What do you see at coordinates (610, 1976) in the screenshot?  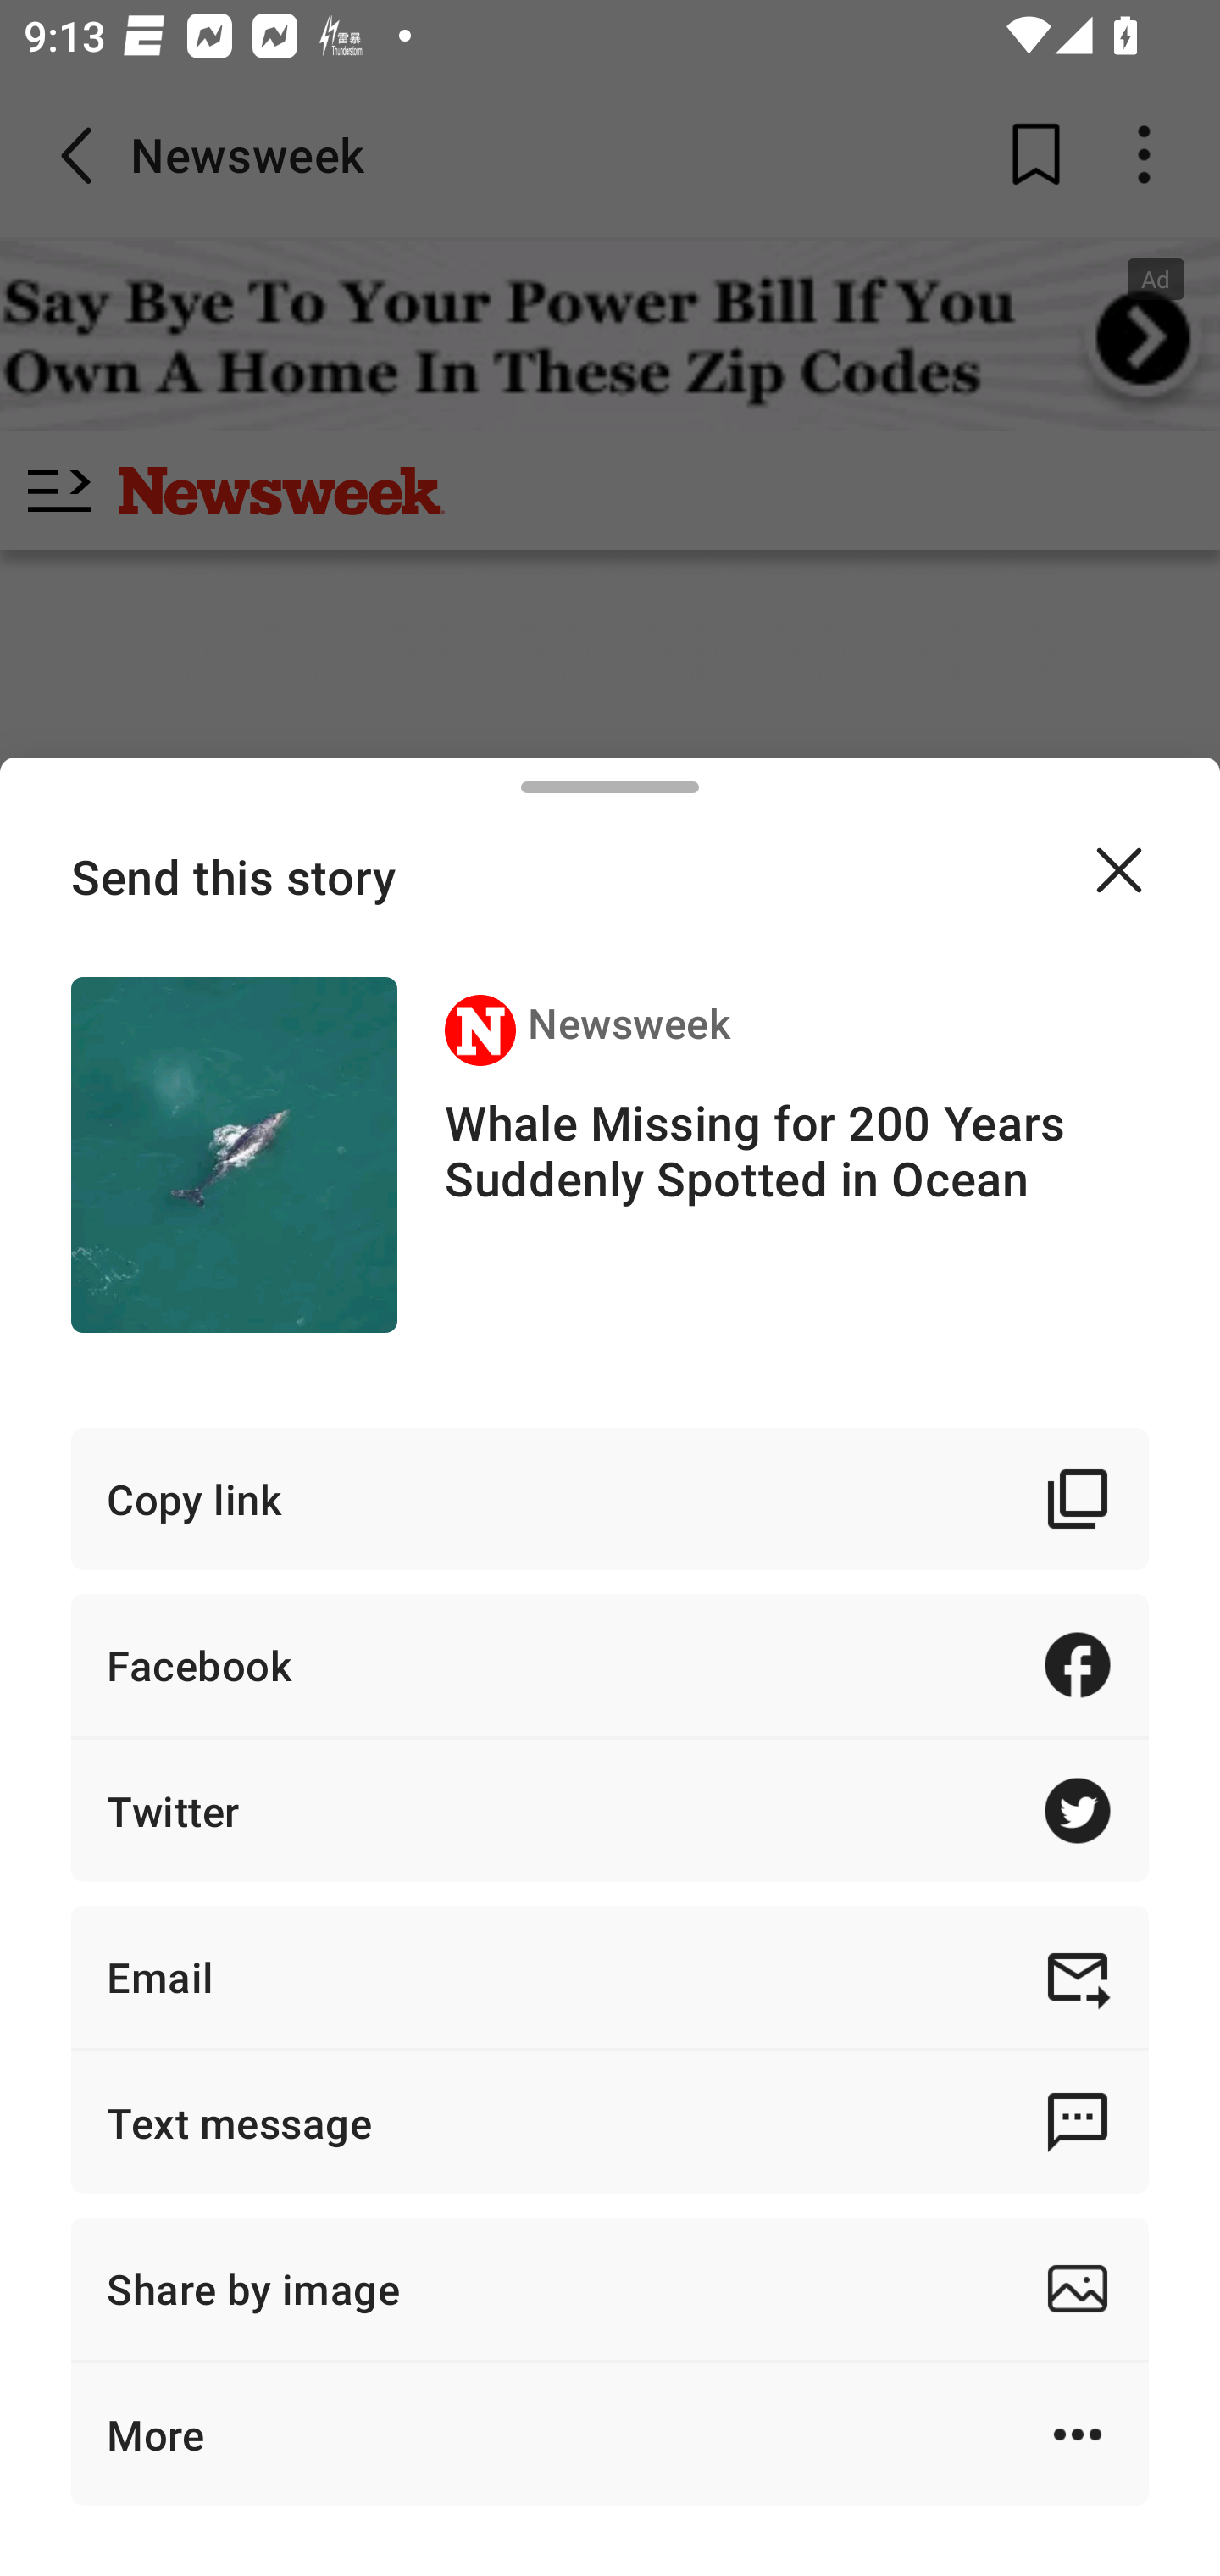 I see `Email` at bounding box center [610, 1976].